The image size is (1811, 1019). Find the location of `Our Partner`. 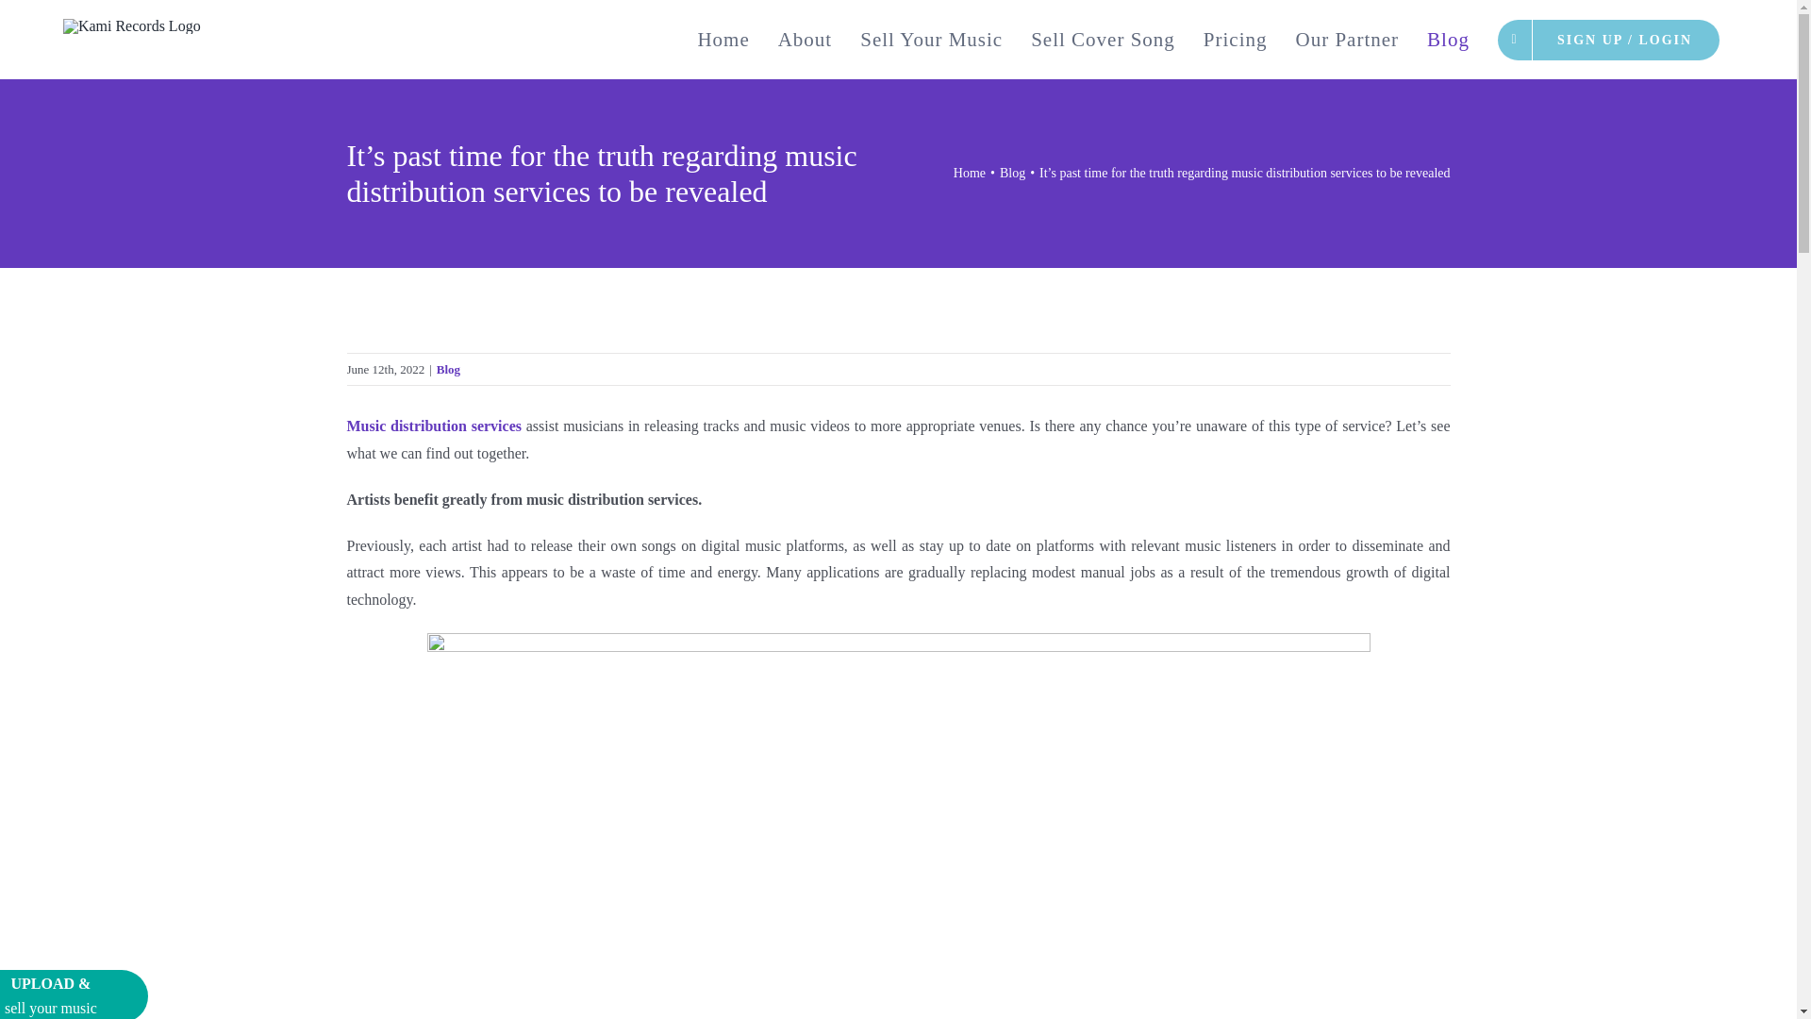

Our Partner is located at coordinates (1346, 40).